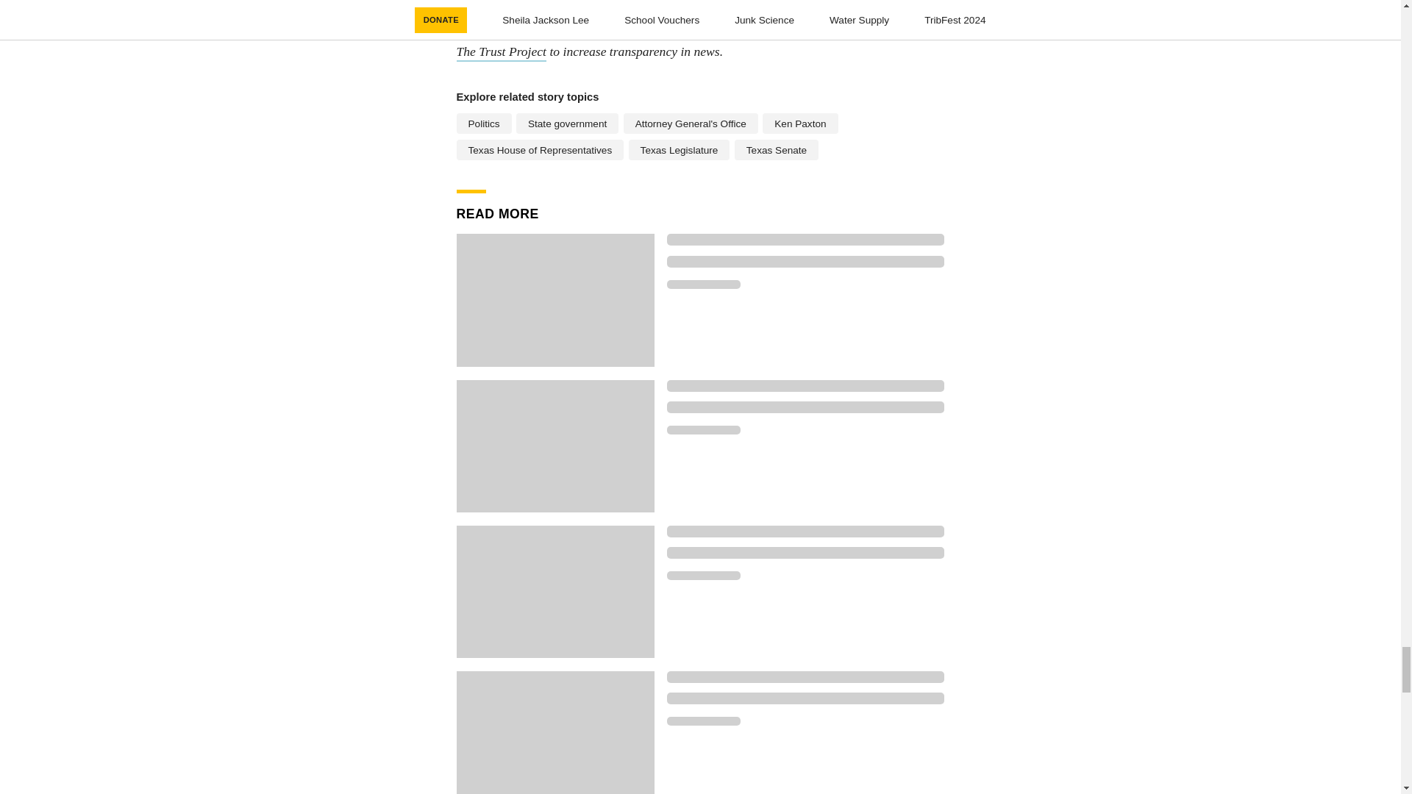  What do you see at coordinates (703, 575) in the screenshot?
I see `Loading indicator` at bounding box center [703, 575].